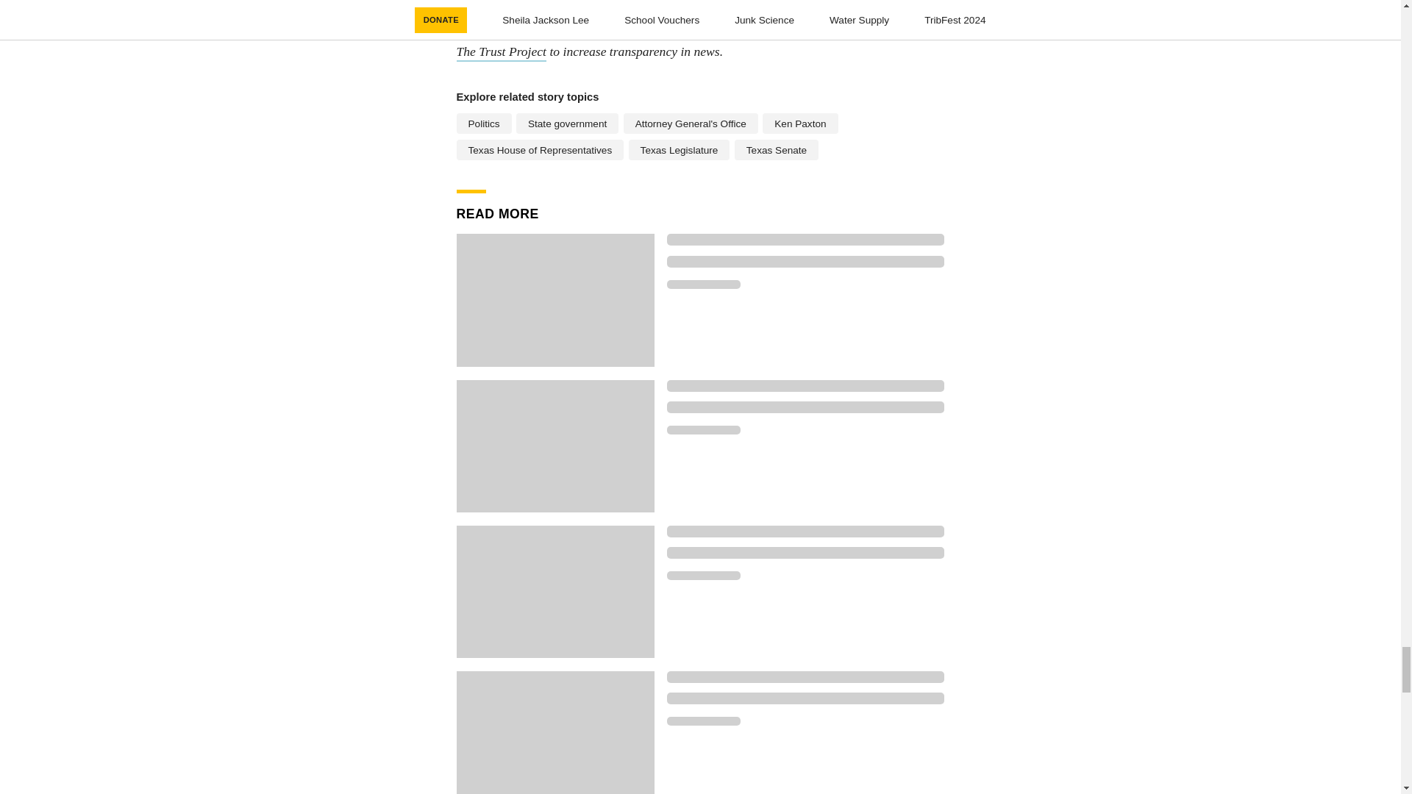  What do you see at coordinates (703, 575) in the screenshot?
I see `Loading indicator` at bounding box center [703, 575].